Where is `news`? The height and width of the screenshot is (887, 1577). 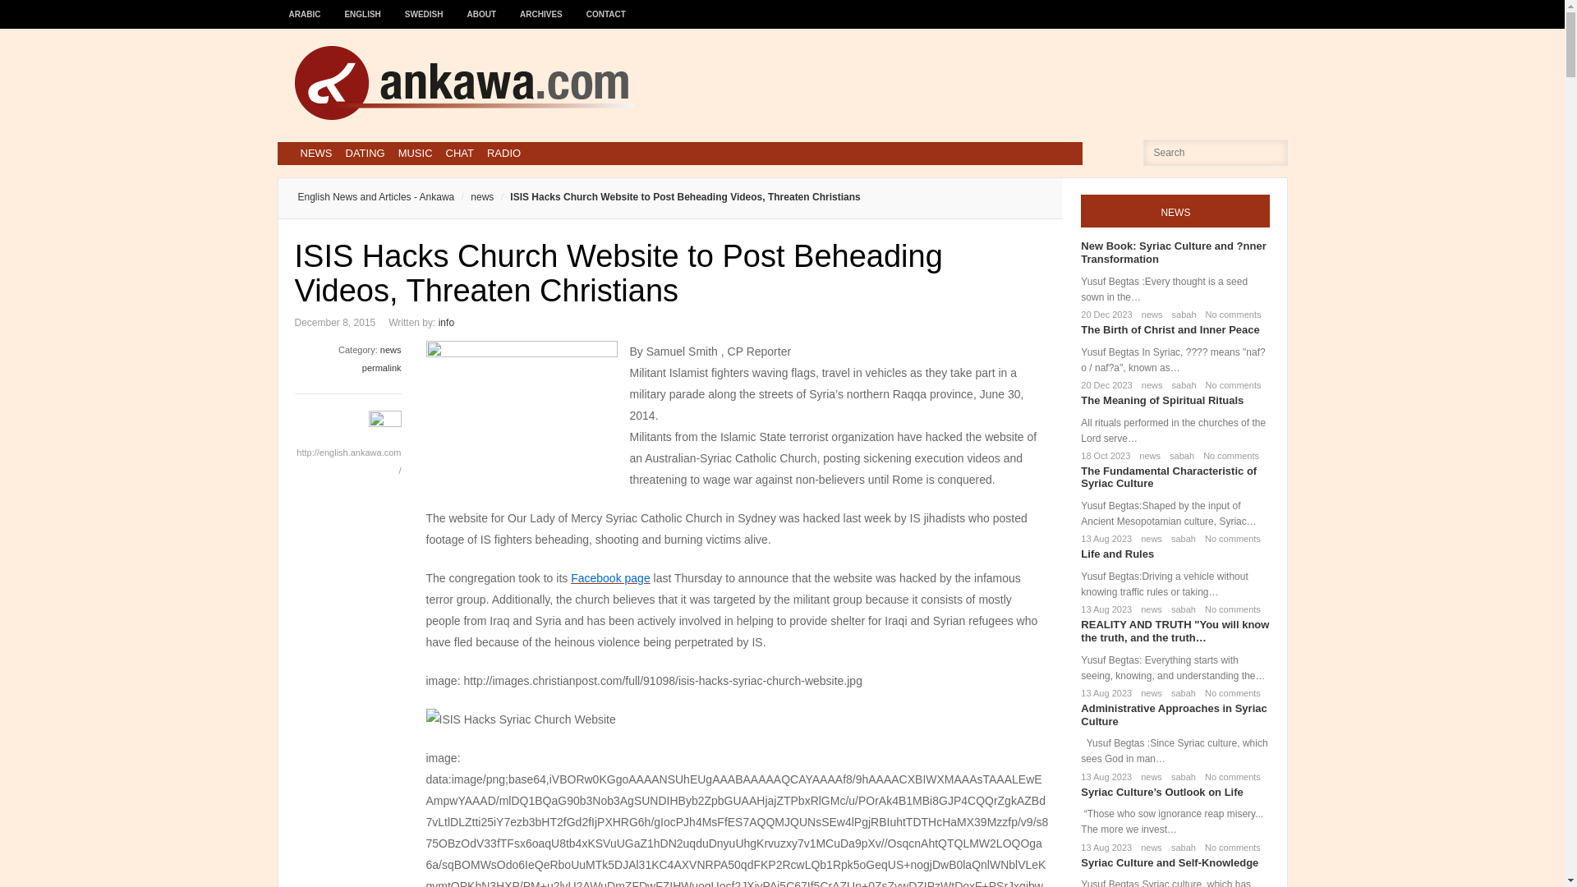 news is located at coordinates (1148, 539).